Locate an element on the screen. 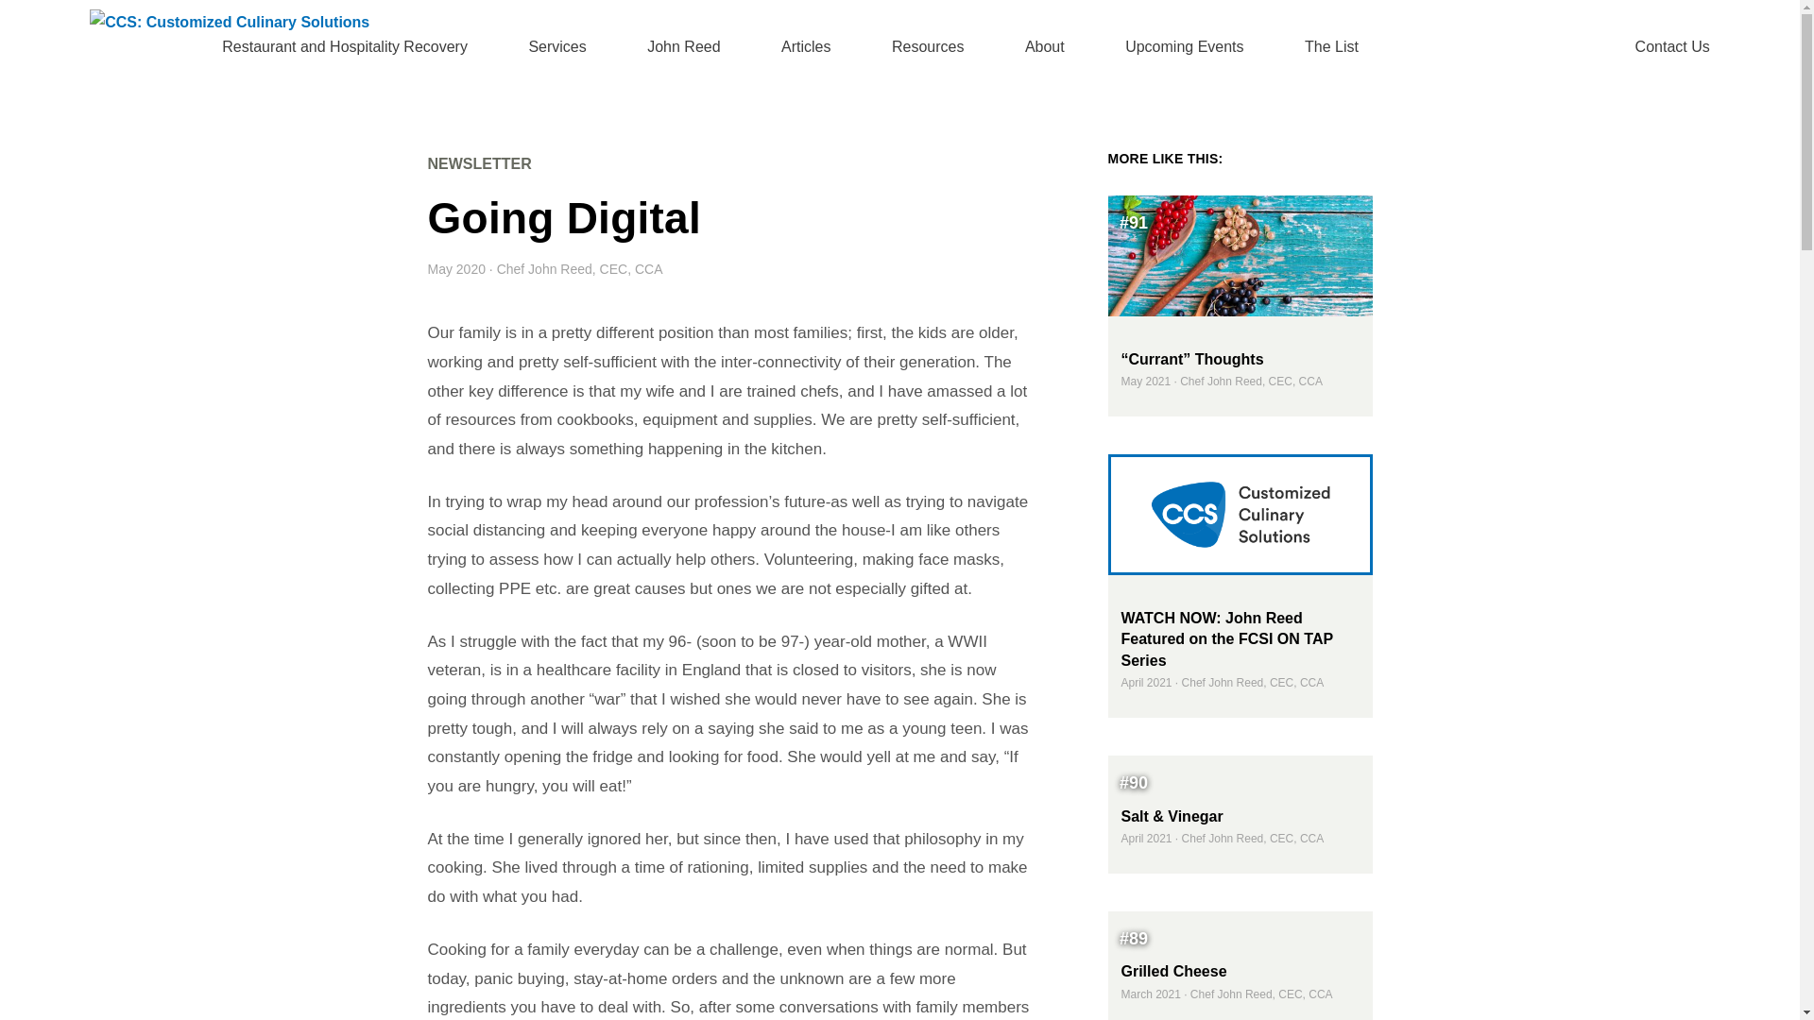 The height and width of the screenshot is (1020, 1814). NEWSLETTER is located at coordinates (478, 164).